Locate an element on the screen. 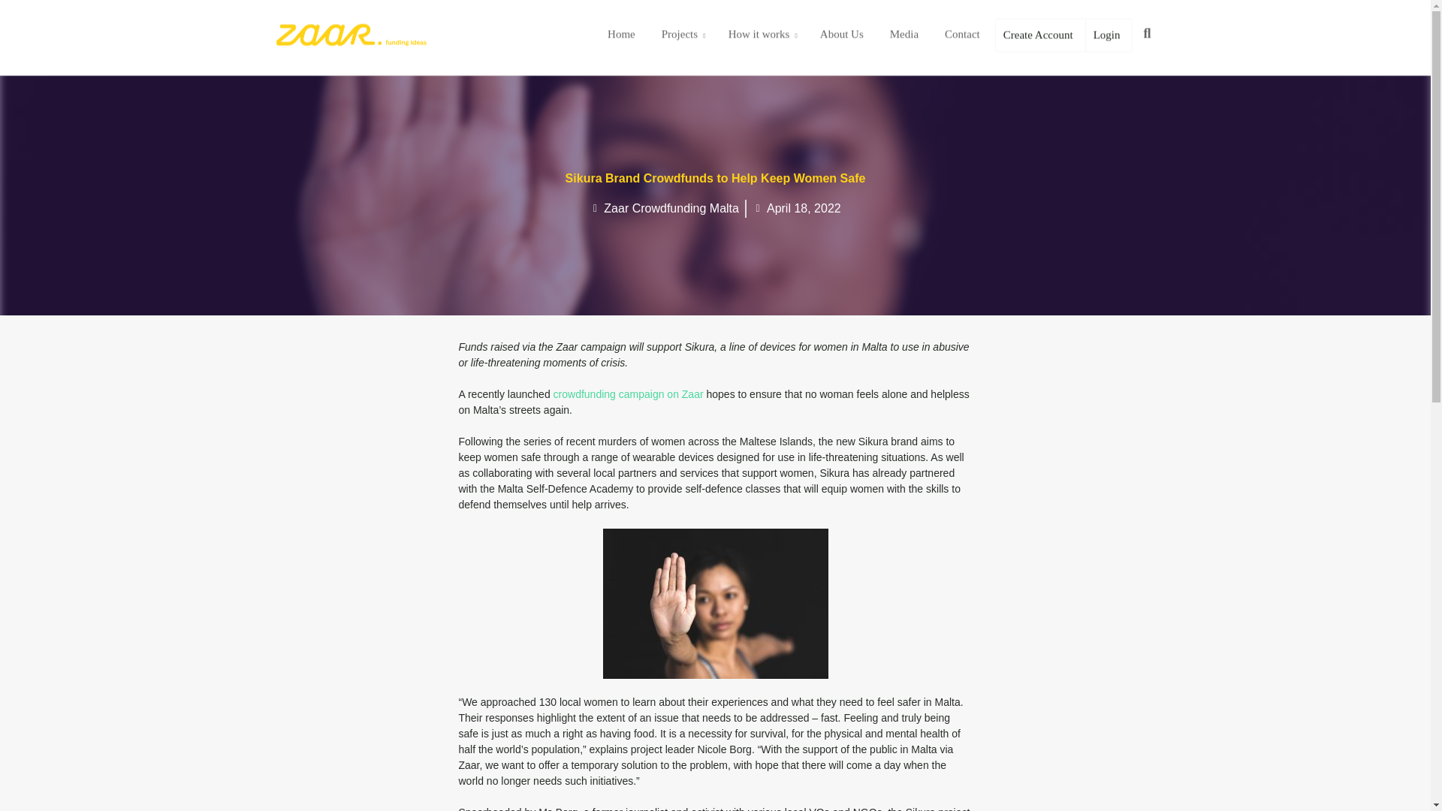  Login is located at coordinates (1109, 35).